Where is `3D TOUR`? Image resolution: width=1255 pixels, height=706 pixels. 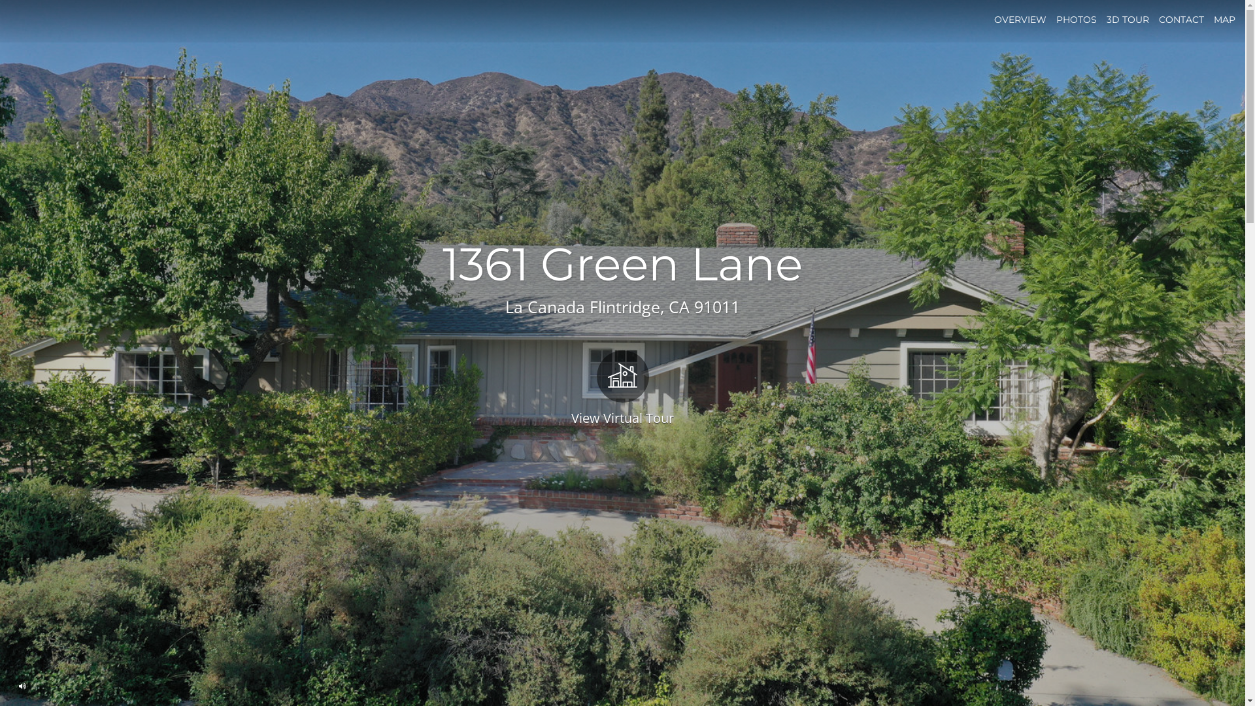 3D TOUR is located at coordinates (1128, 20).